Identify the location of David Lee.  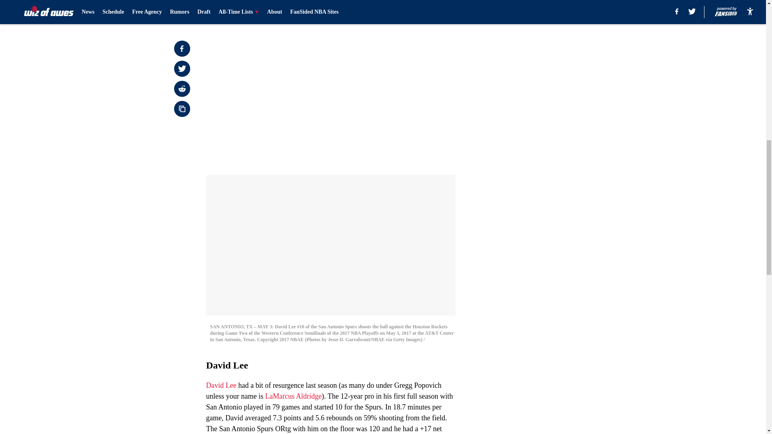
(221, 385).